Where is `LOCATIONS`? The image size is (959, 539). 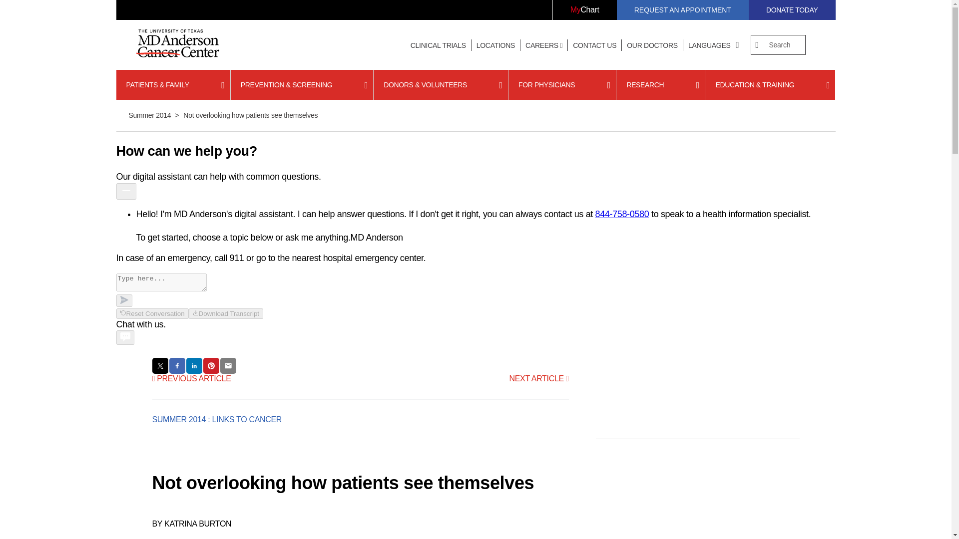 LOCATIONS is located at coordinates (495, 45).